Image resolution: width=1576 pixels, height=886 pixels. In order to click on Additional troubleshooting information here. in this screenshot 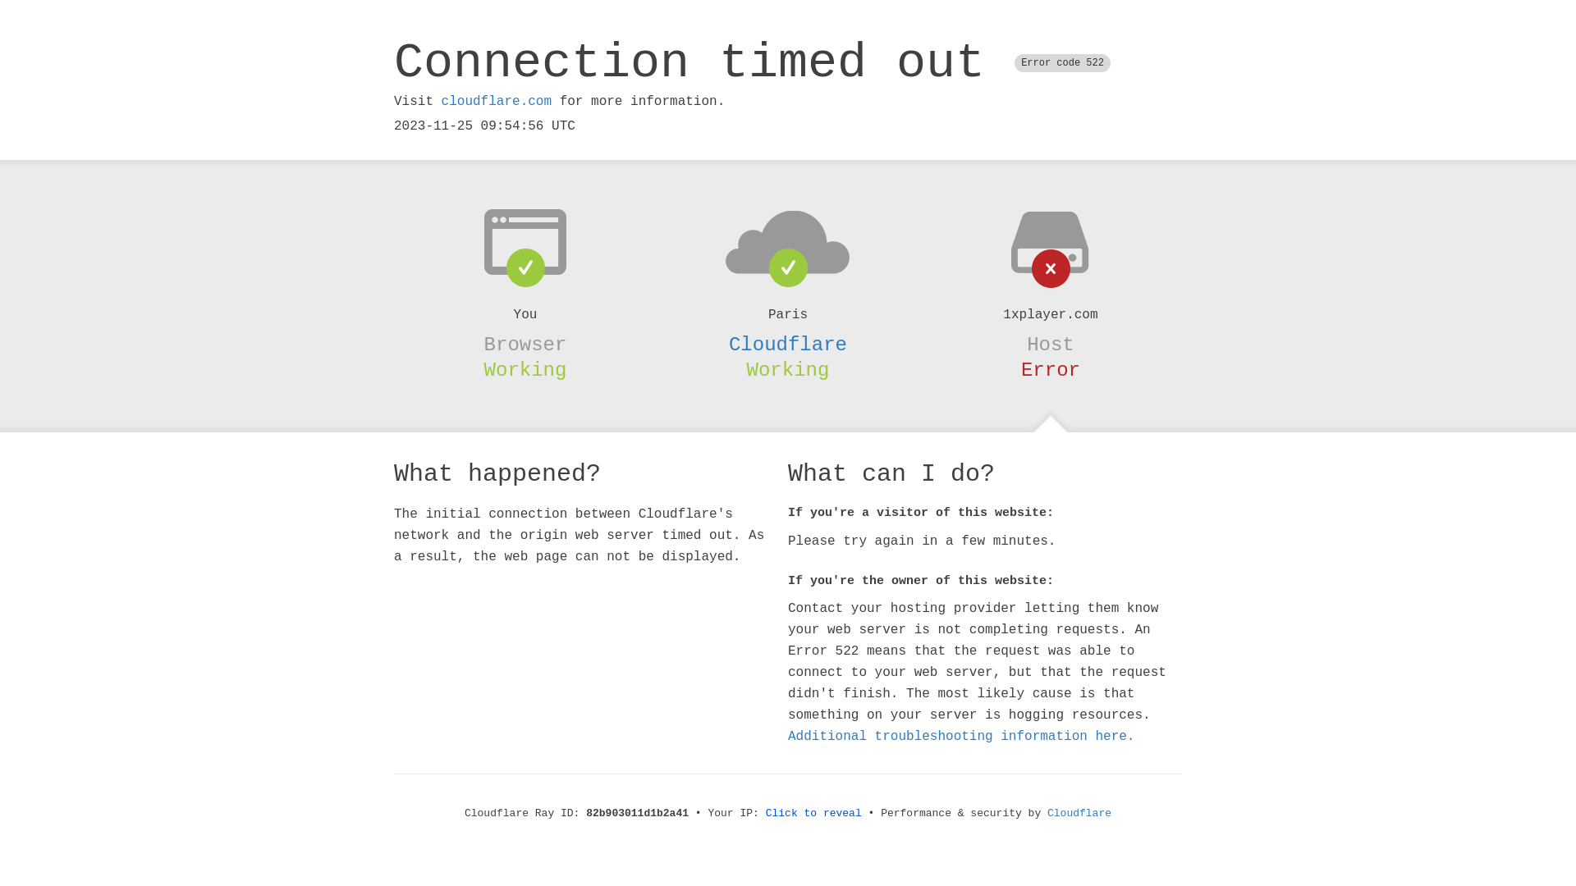, I will do `click(961, 737)`.